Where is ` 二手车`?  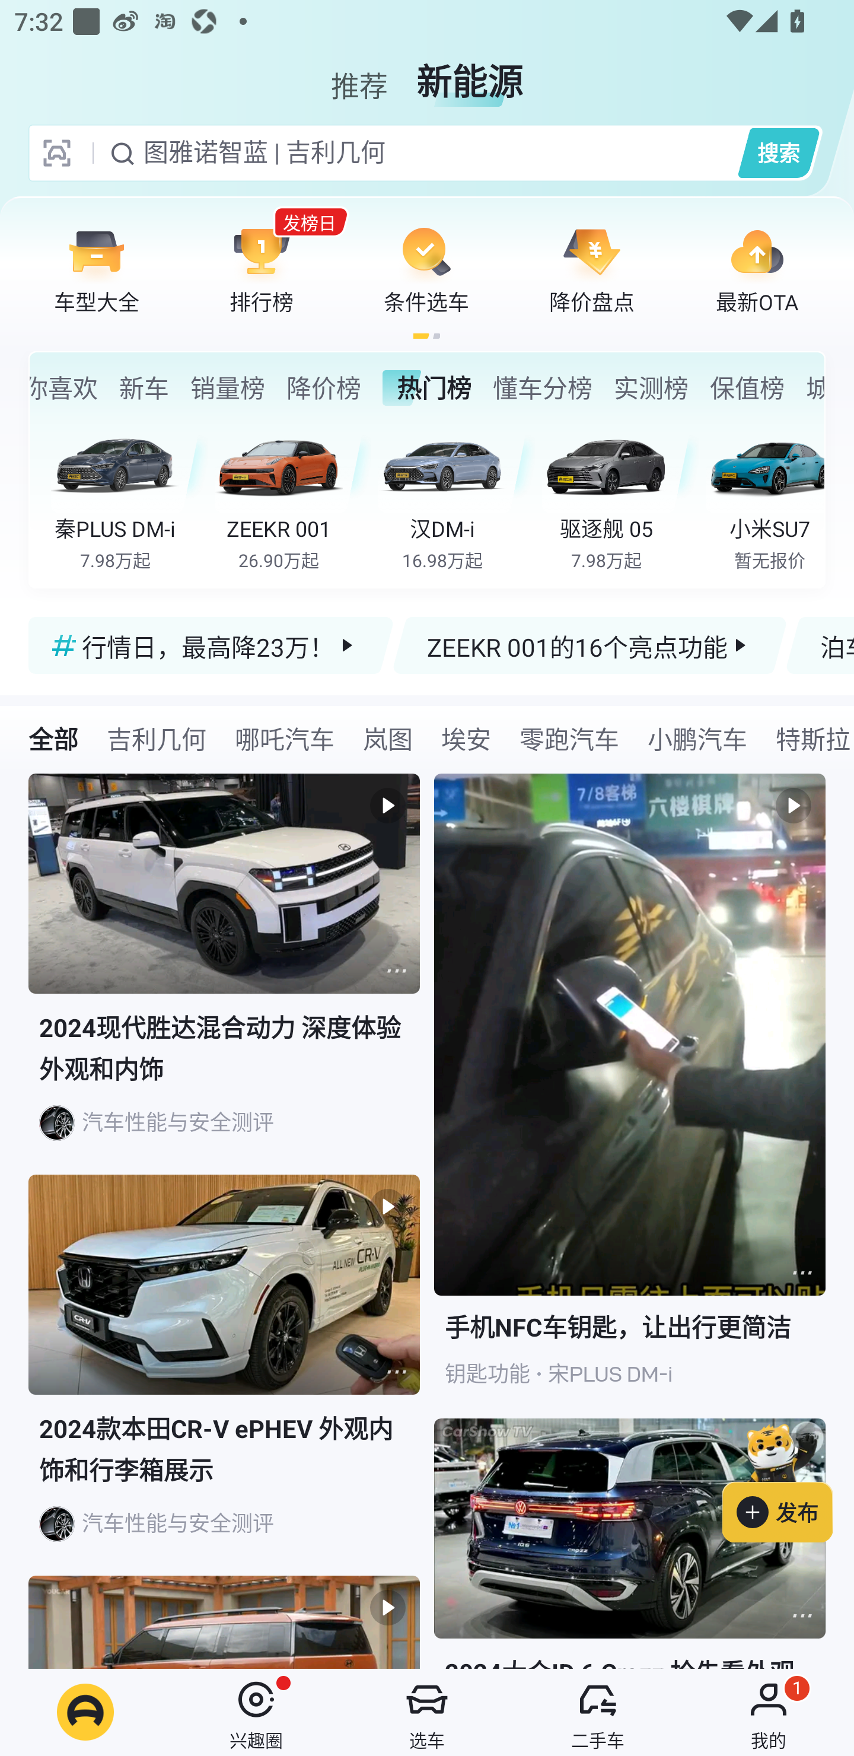
 二手车 is located at coordinates (598, 1712).